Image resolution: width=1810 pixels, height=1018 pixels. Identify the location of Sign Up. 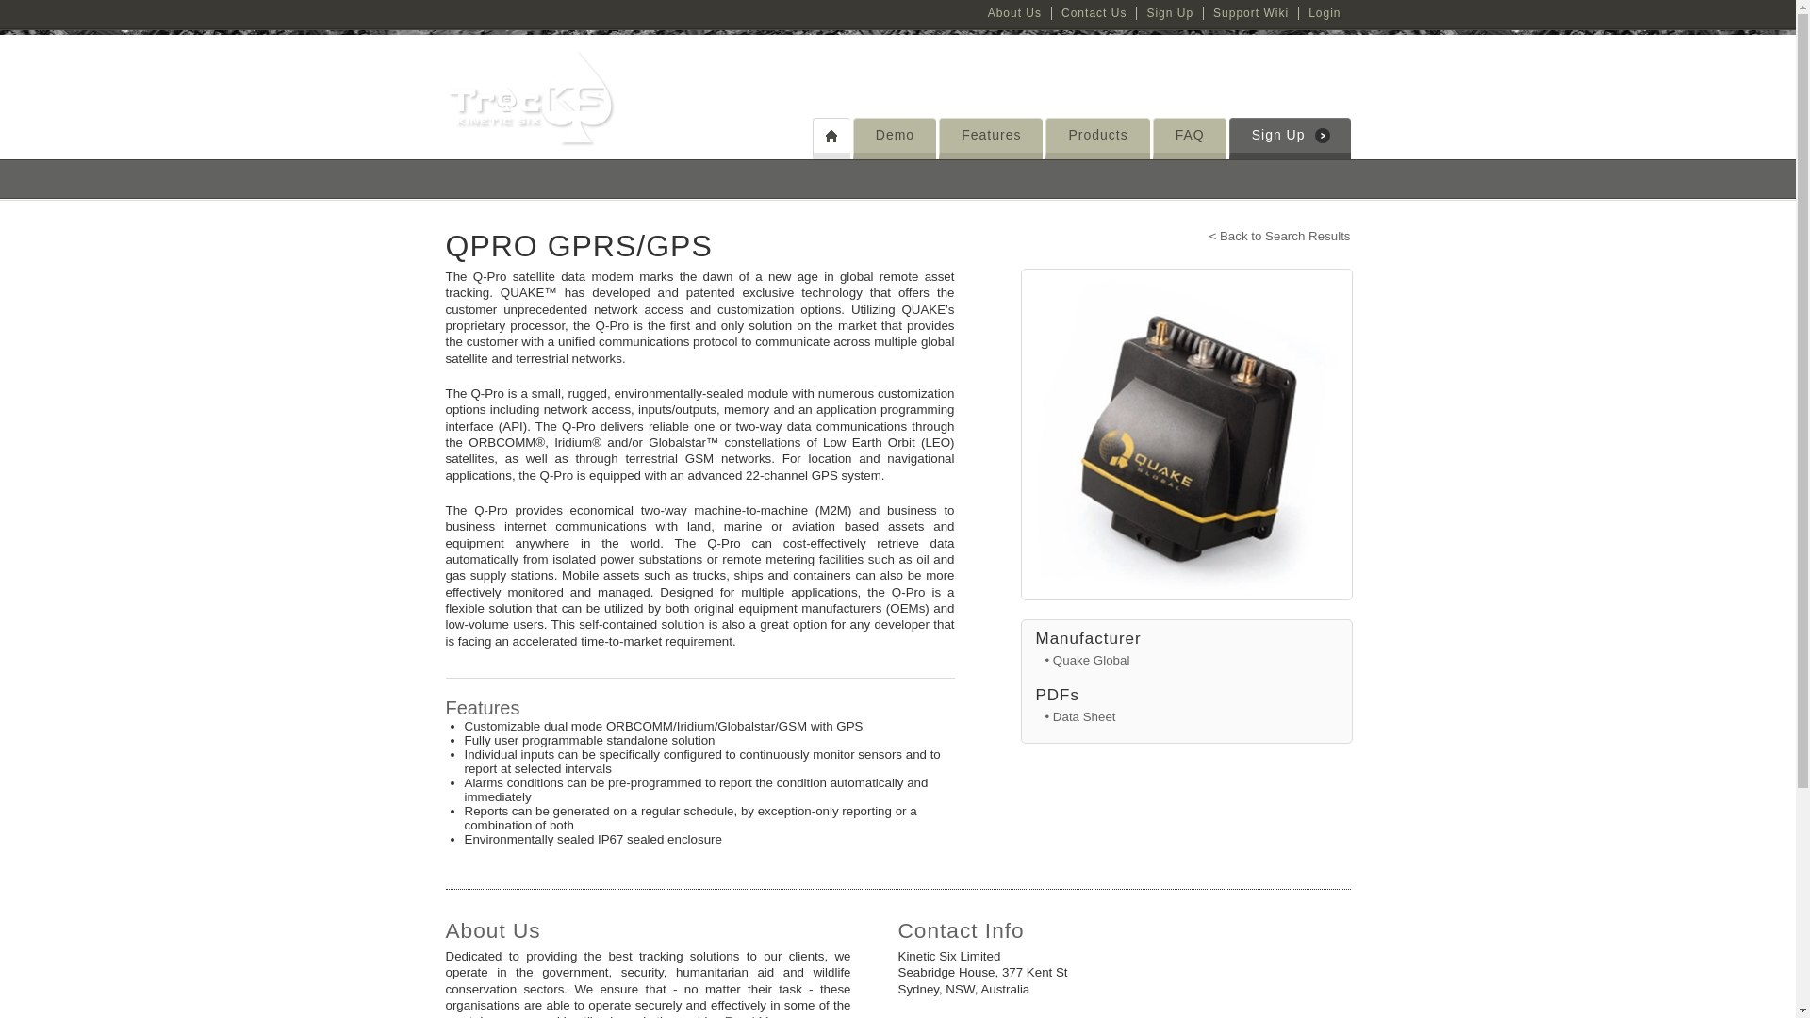
(1169, 12).